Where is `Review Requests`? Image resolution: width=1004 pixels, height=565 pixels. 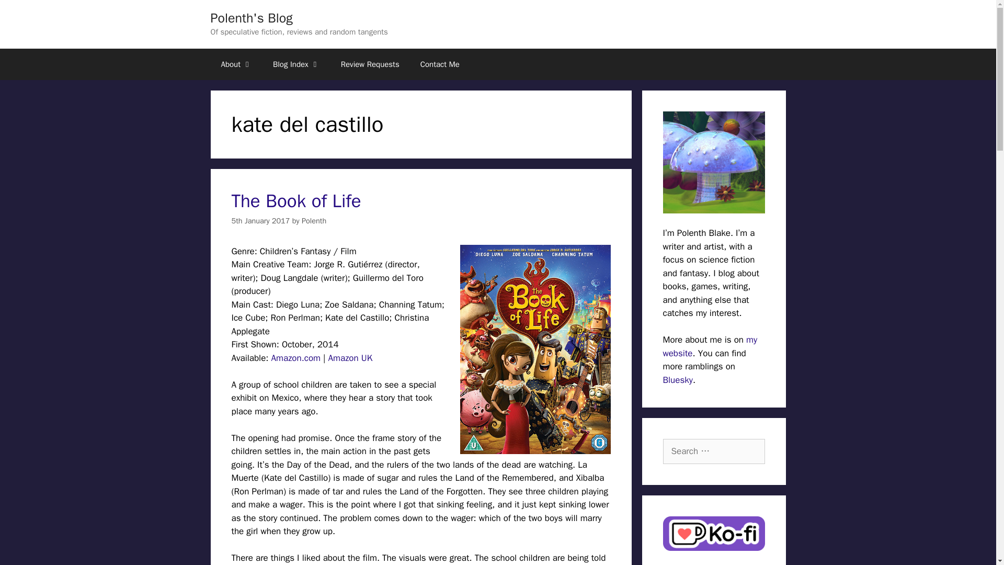
Review Requests is located at coordinates (370, 64).